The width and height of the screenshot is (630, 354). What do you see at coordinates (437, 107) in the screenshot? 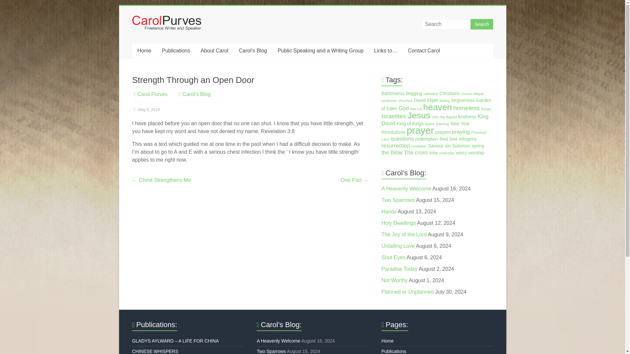
I see `heaven` at bounding box center [437, 107].